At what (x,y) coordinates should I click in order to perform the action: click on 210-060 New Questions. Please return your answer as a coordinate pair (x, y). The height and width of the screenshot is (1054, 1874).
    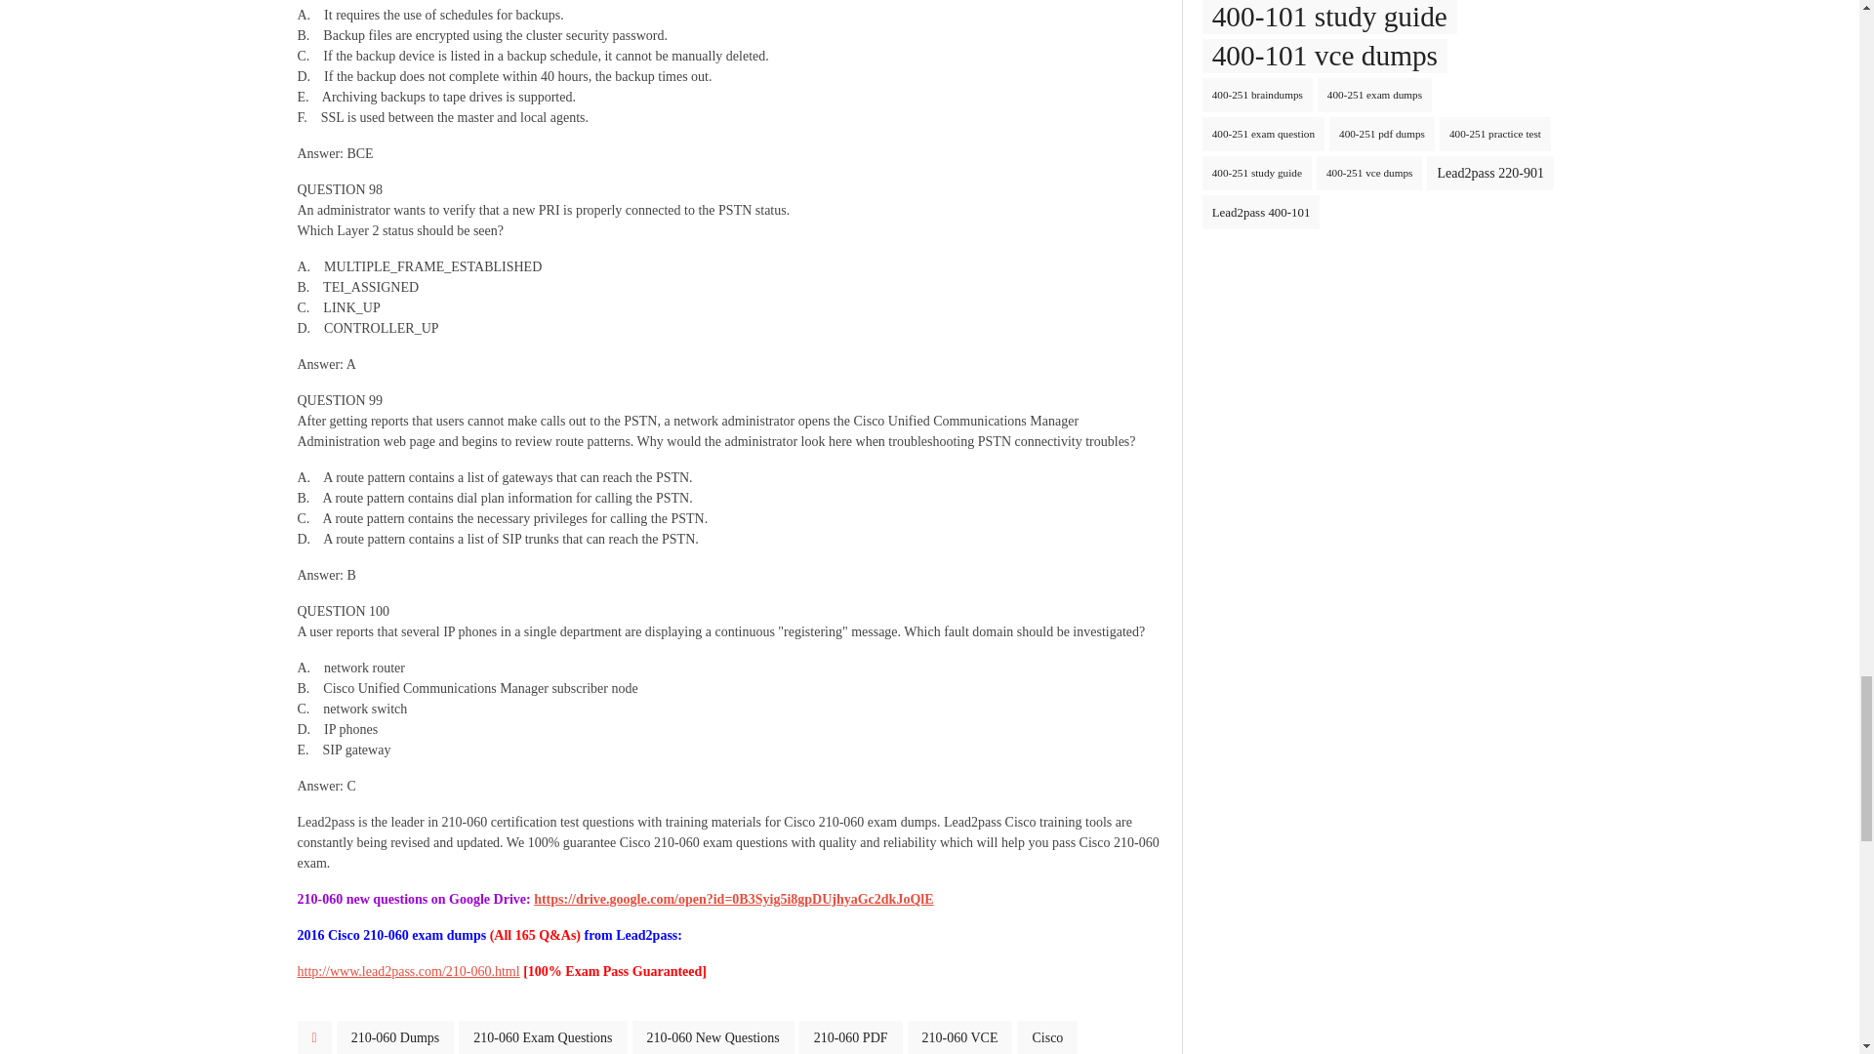
    Looking at the image, I should click on (713, 1037).